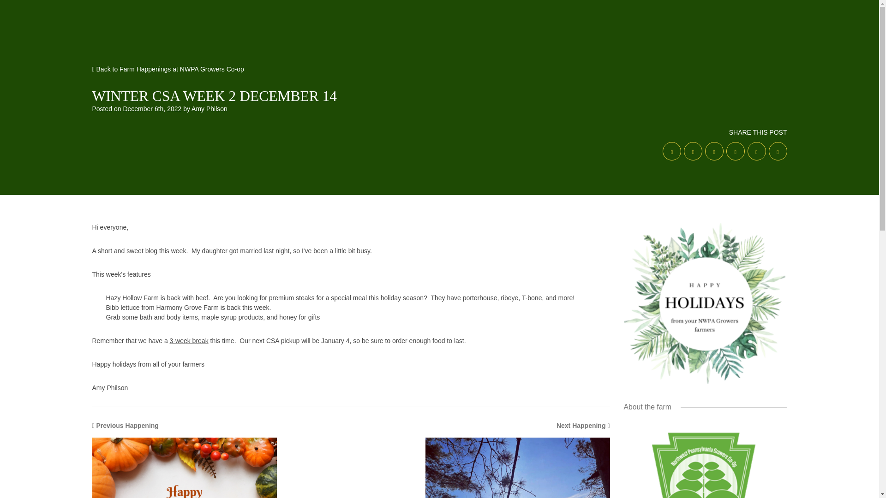 This screenshot has height=498, width=886. What do you see at coordinates (218, 459) in the screenshot?
I see `Previous Happening: Winter CSA Week 1 Nov. 30` at bounding box center [218, 459].